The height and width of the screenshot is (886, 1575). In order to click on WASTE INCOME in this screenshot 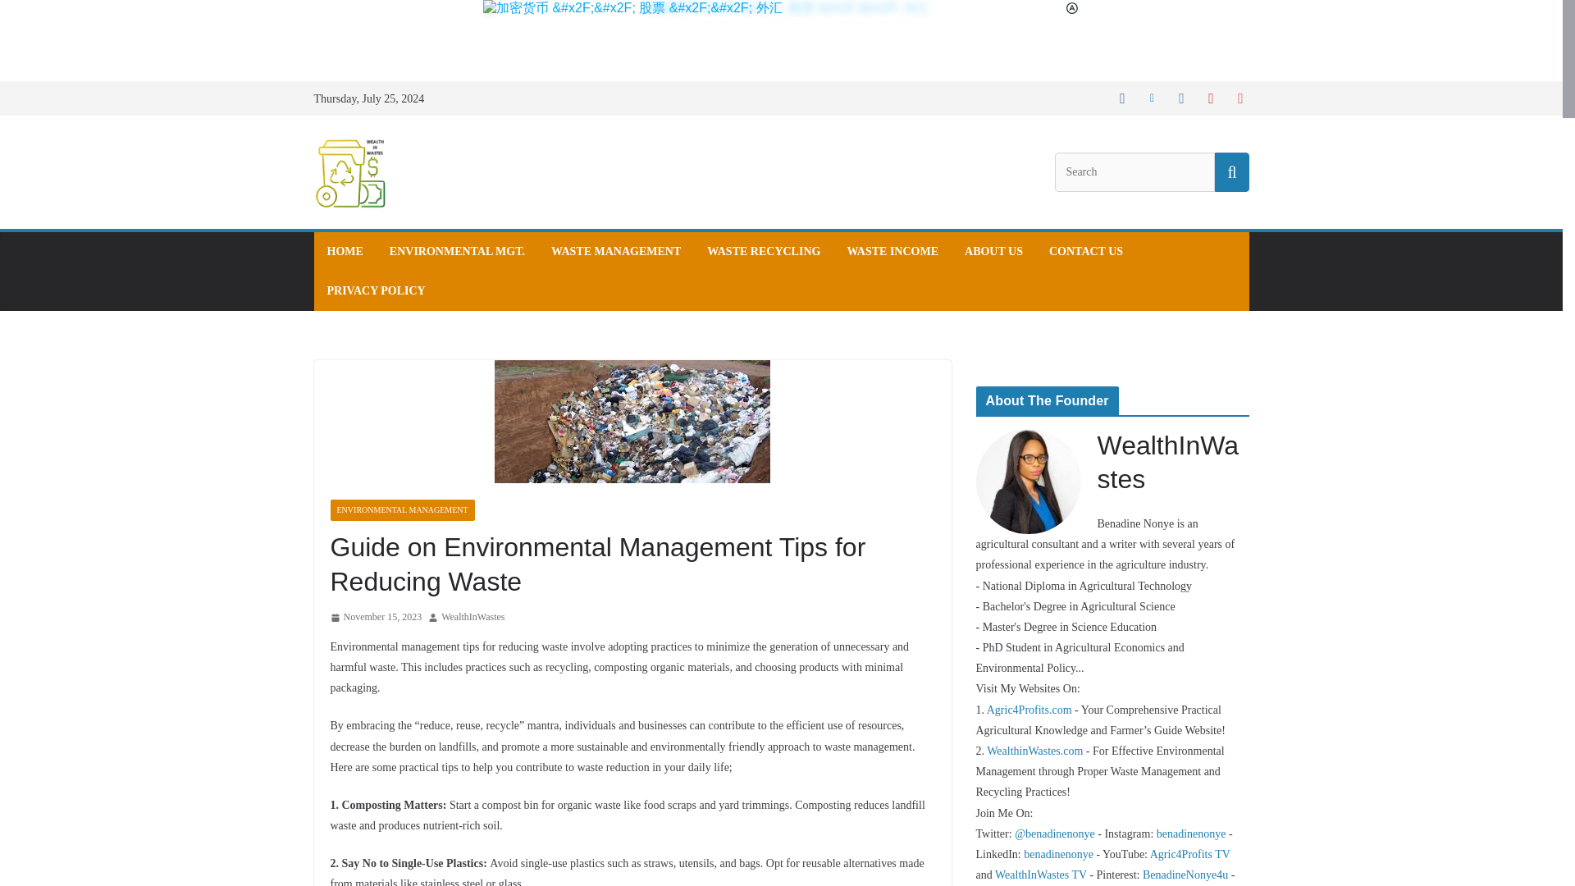, I will do `click(892, 251)`.